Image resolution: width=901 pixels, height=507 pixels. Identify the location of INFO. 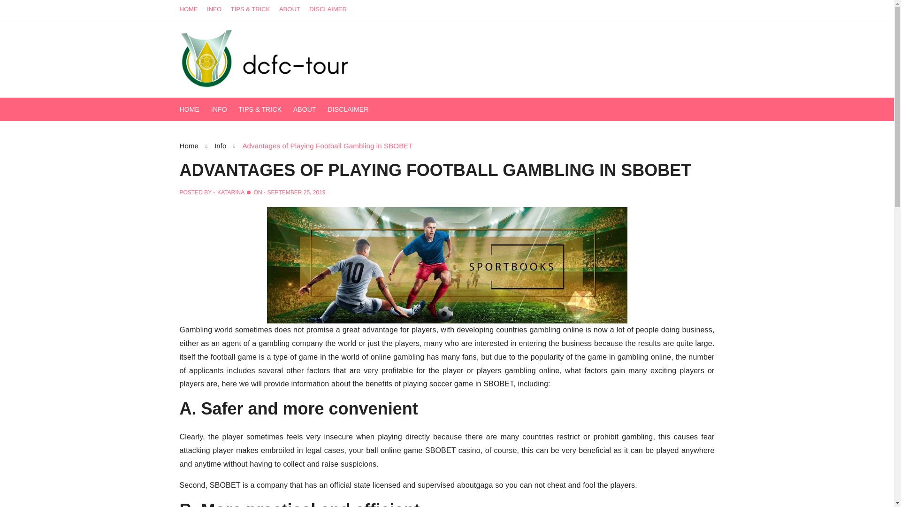
(223, 109).